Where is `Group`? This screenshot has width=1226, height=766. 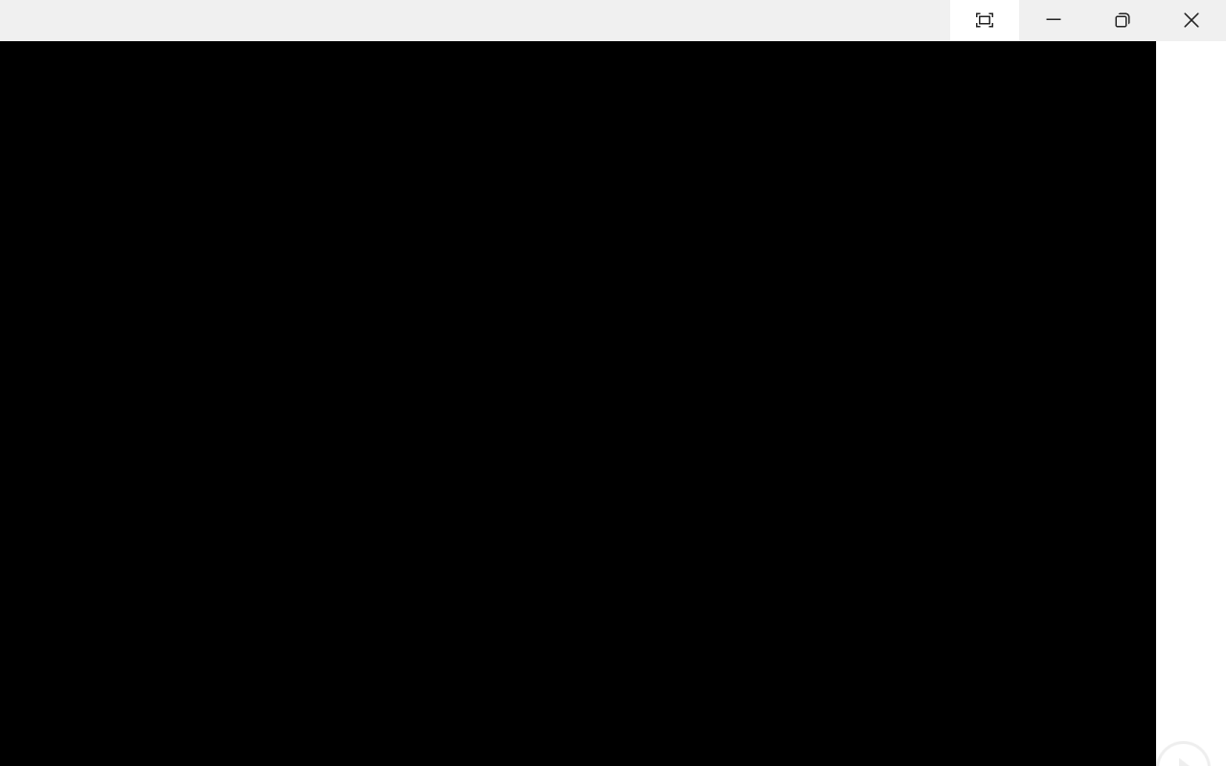
Group is located at coordinates (336, 172).